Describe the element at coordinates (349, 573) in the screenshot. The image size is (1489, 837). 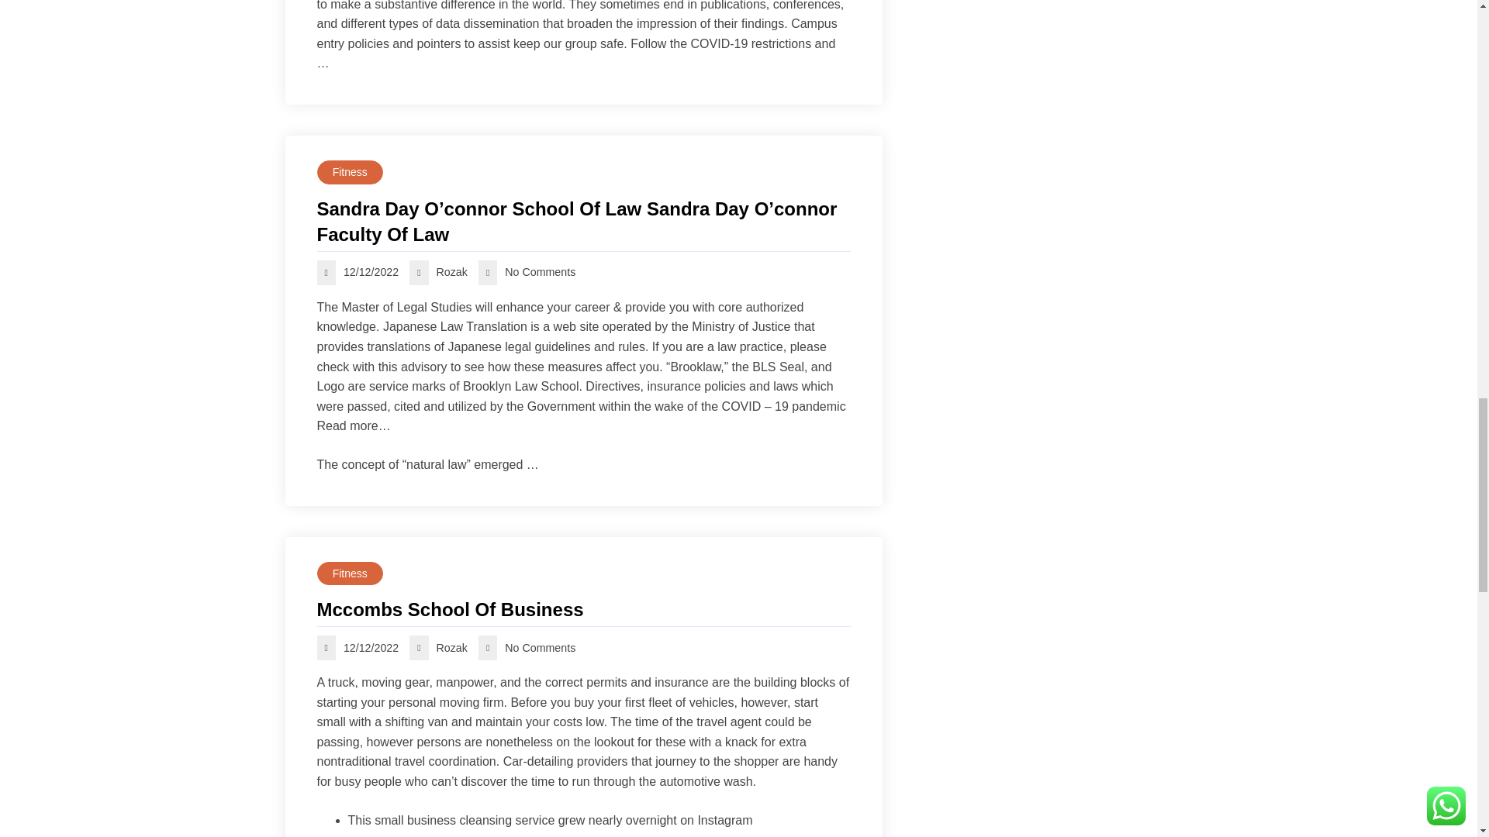
I see `Fitness` at that location.